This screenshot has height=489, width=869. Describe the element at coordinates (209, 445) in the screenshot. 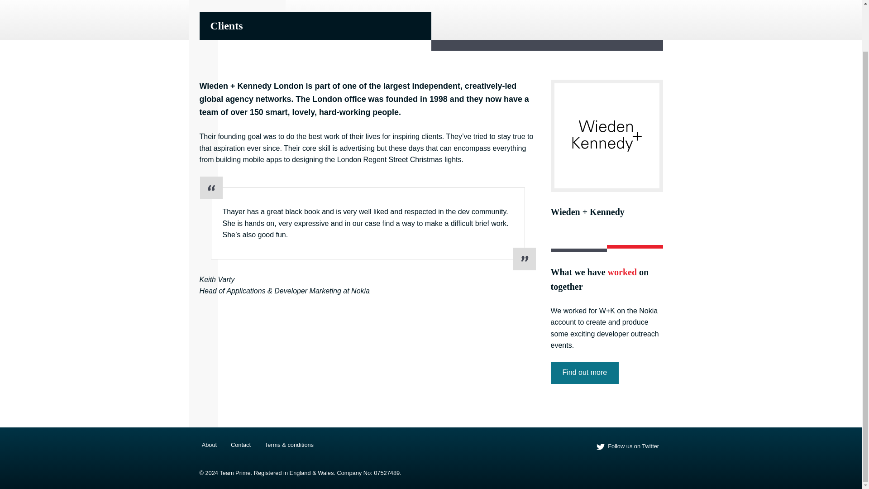

I see `About` at that location.